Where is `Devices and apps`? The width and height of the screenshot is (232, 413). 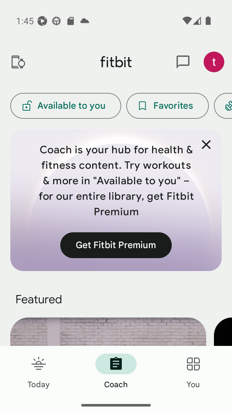
Devices and apps is located at coordinates (18, 62).